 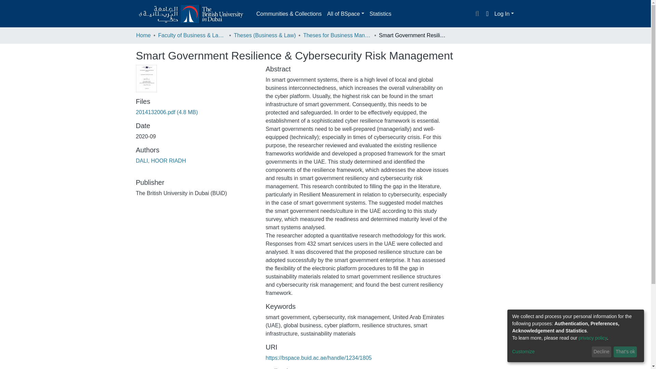 What do you see at coordinates (161, 161) in the screenshot?
I see `DALI, HOOR RIADH` at bounding box center [161, 161].